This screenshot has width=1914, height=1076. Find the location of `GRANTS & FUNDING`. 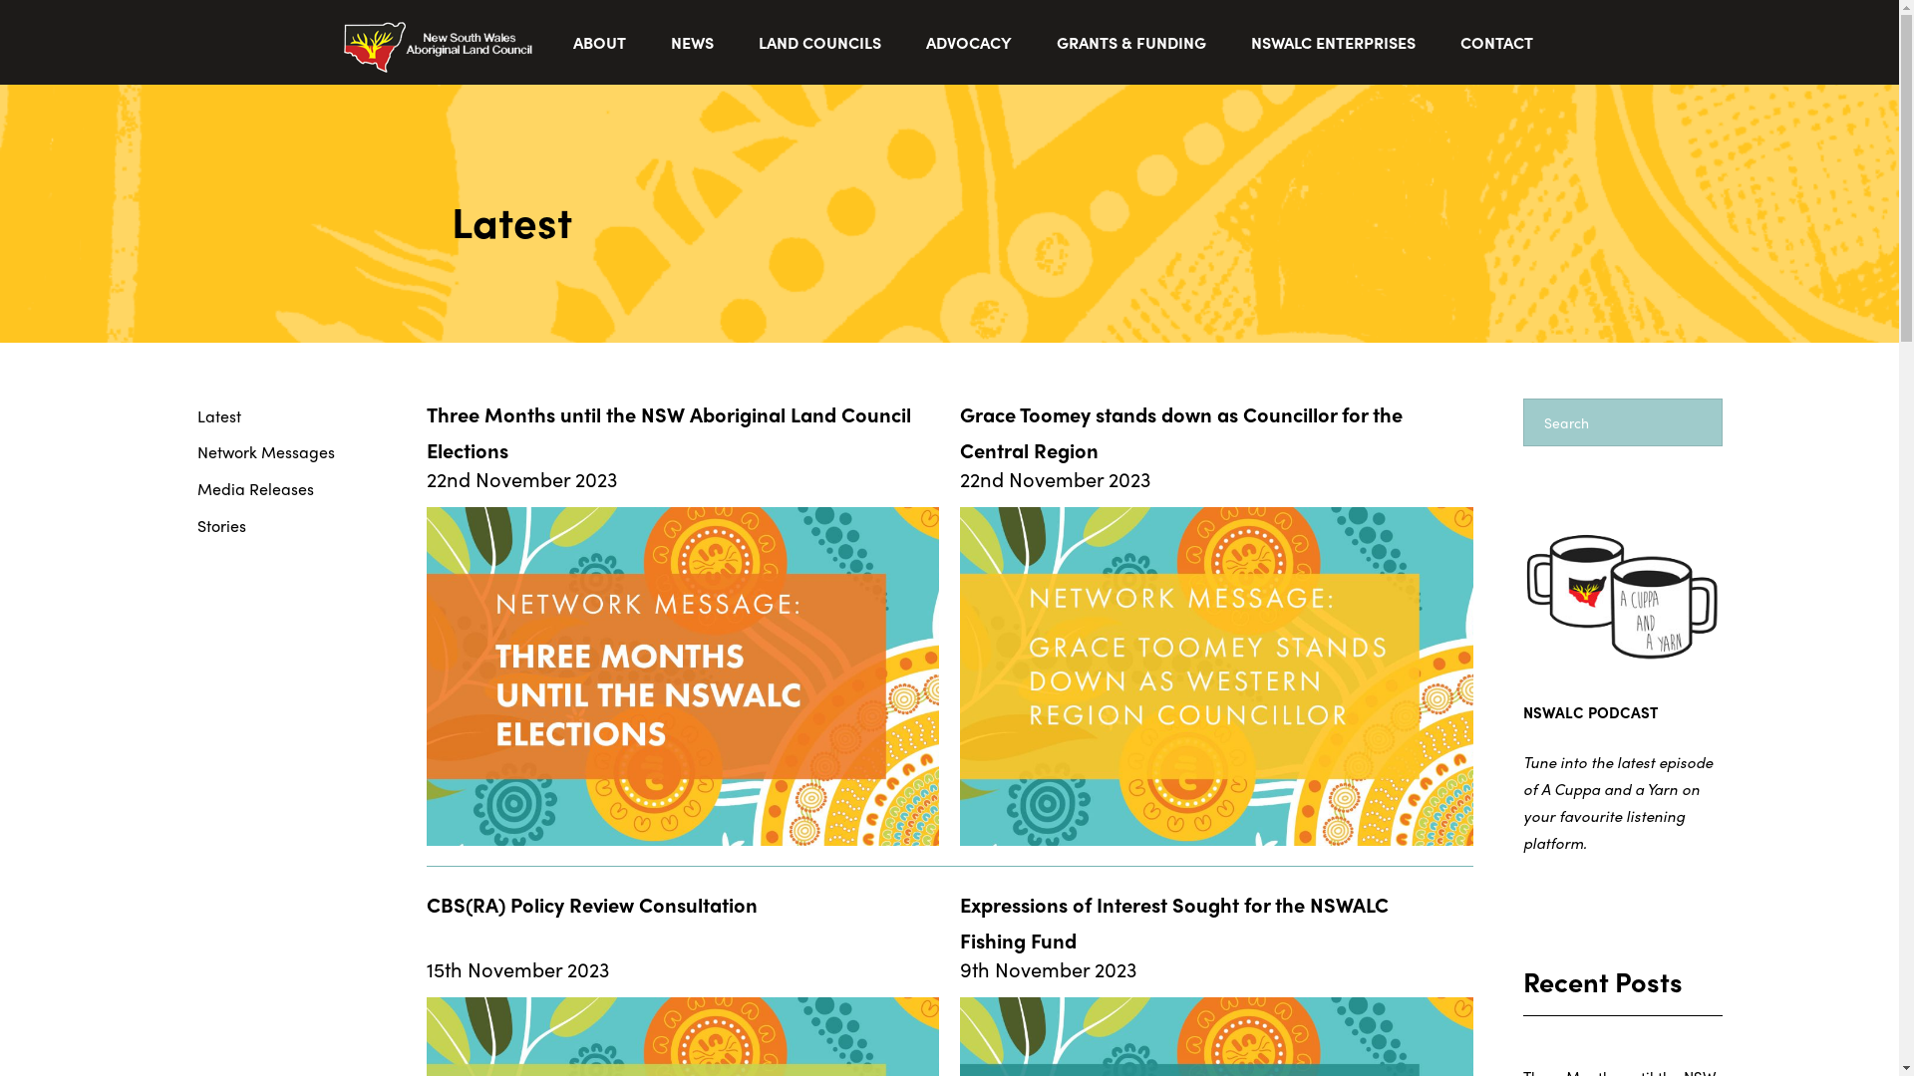

GRANTS & FUNDING is located at coordinates (1134, 42).